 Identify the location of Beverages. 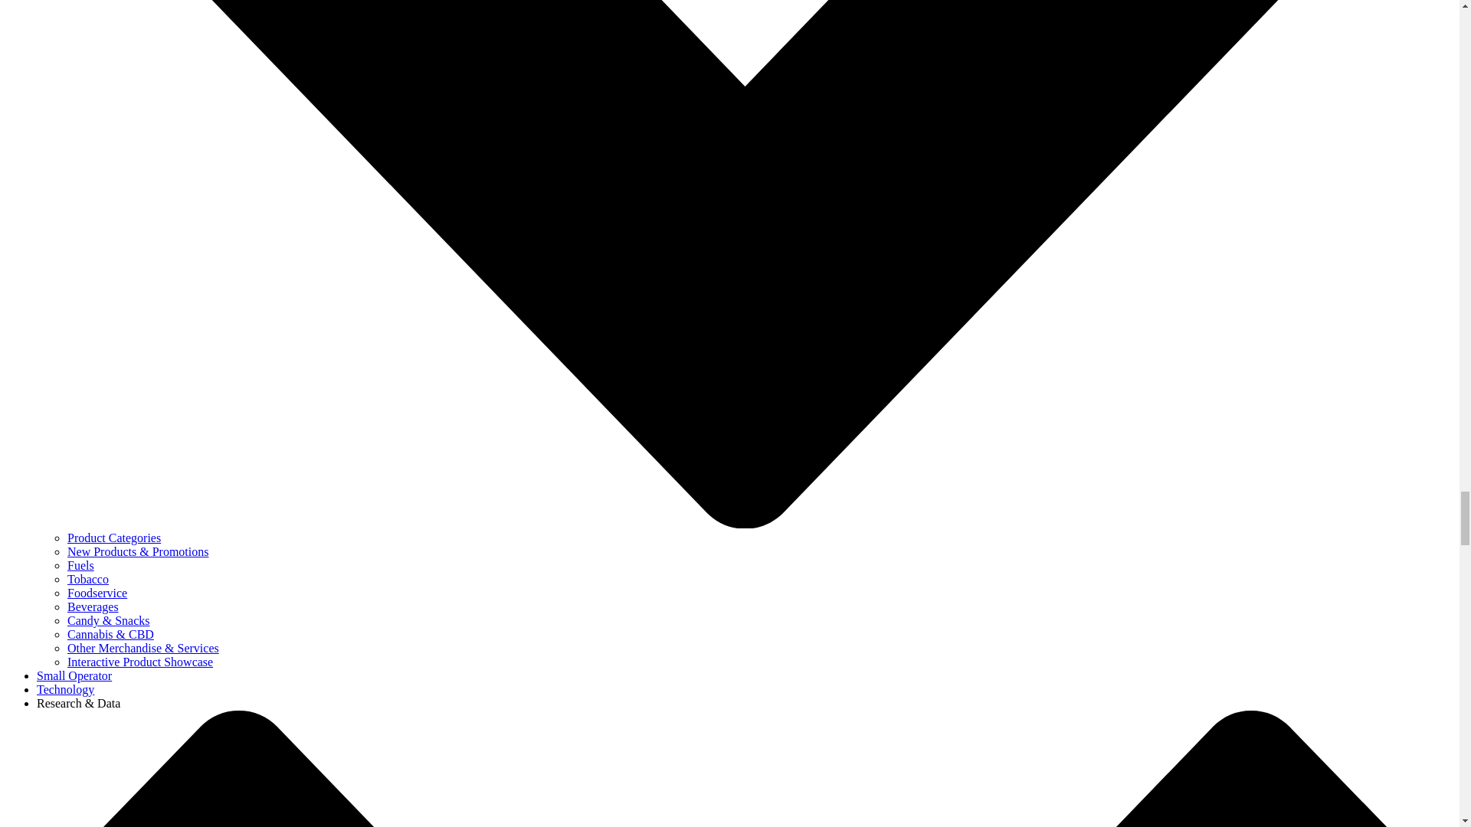
(93, 606).